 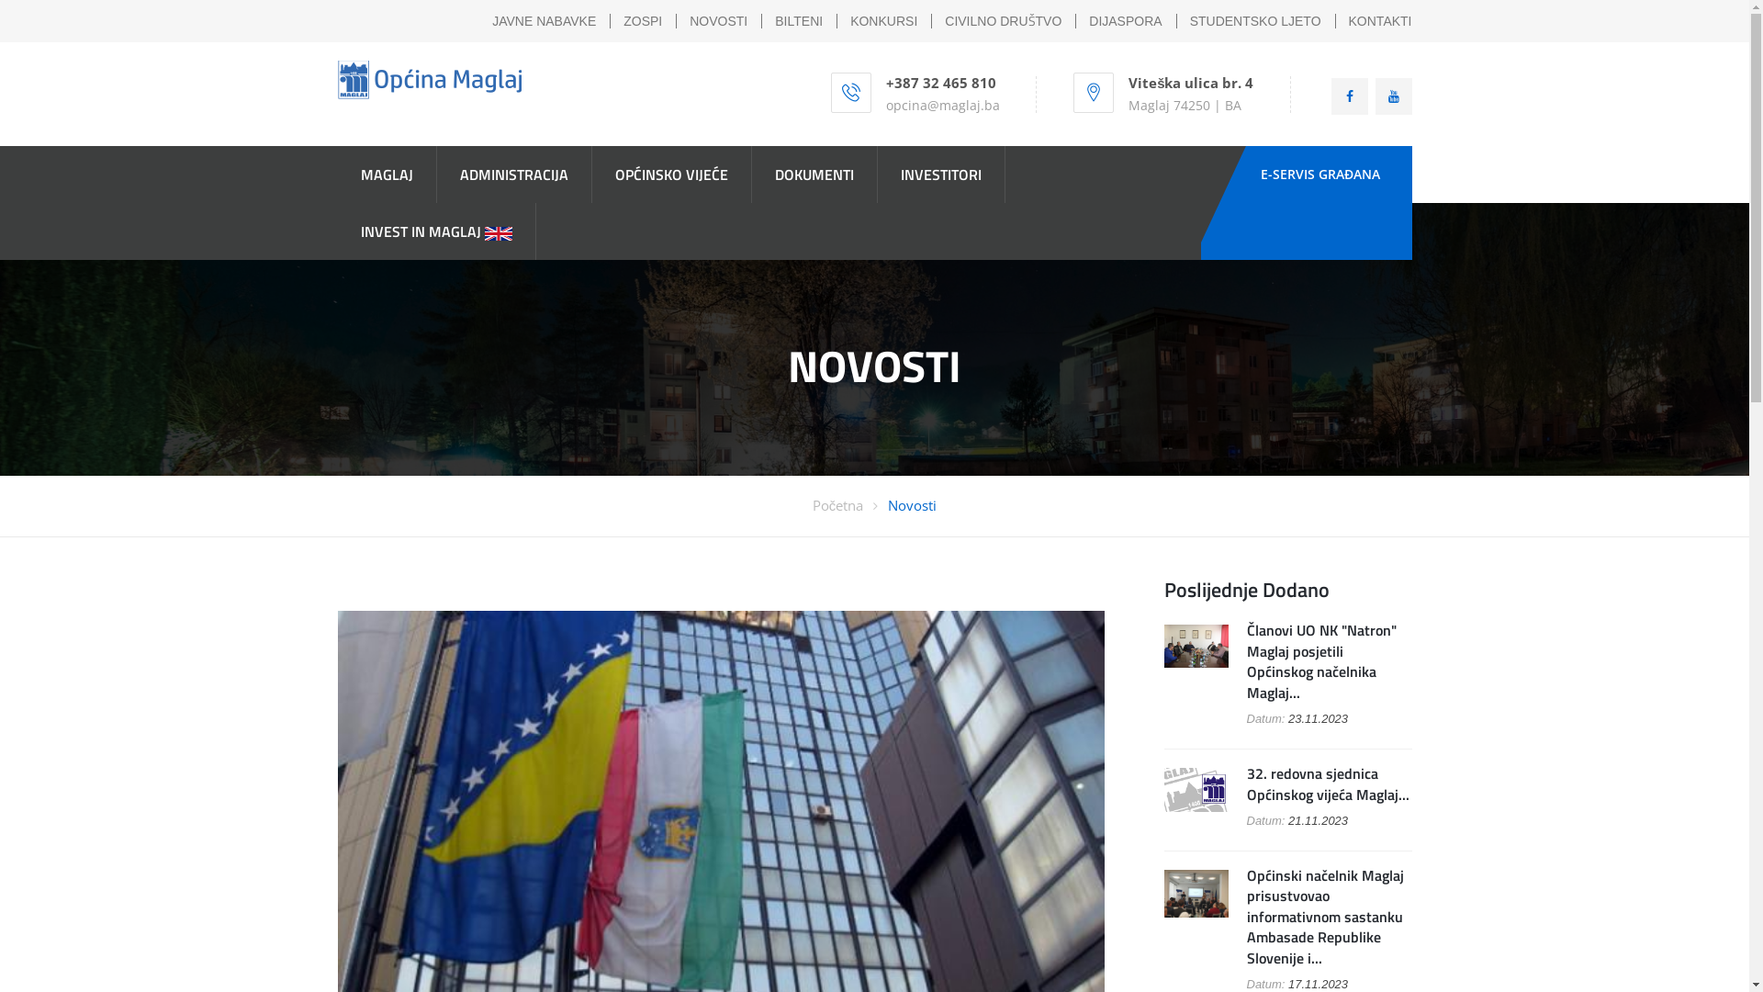 I want to click on ZOSPI, so click(x=643, y=21).